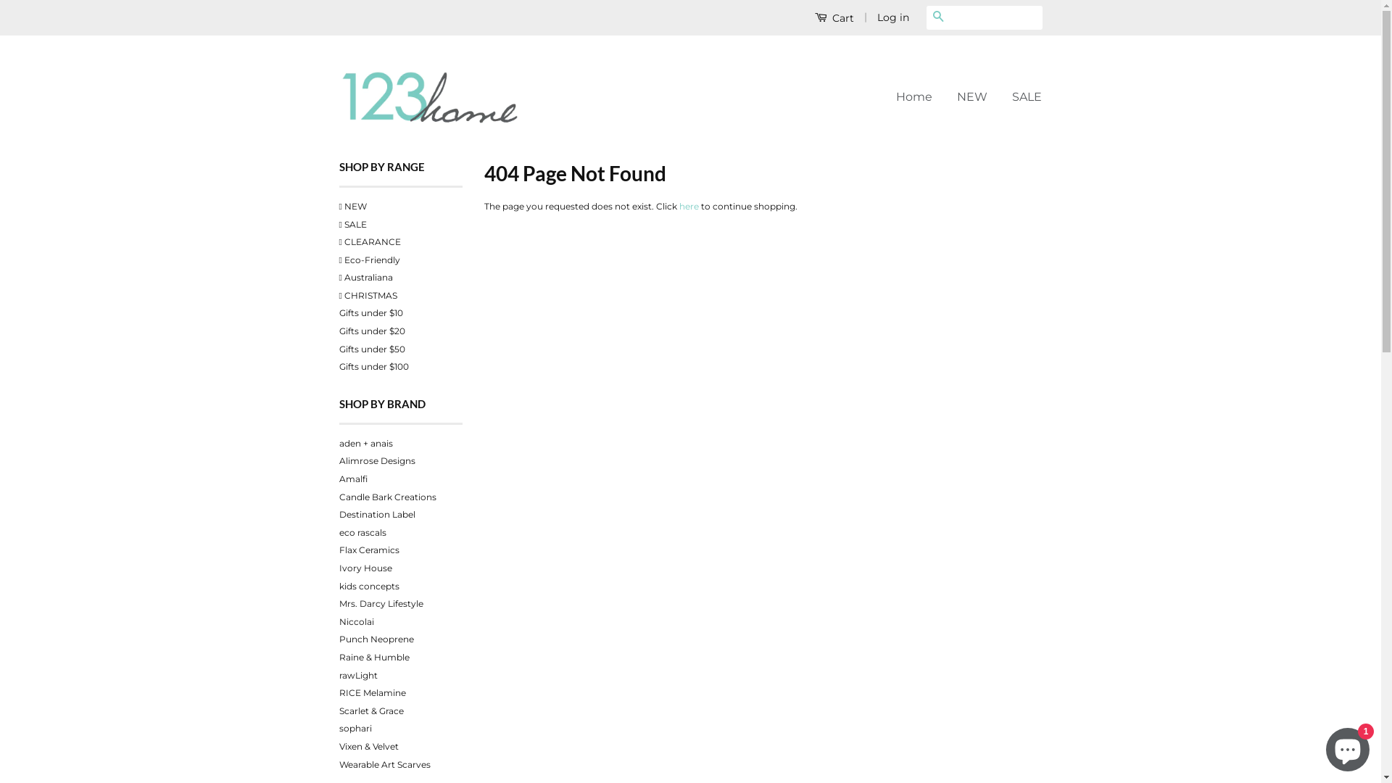 This screenshot has height=783, width=1392. Describe the element at coordinates (369, 747) in the screenshot. I see `Vixen & Velvet` at that location.